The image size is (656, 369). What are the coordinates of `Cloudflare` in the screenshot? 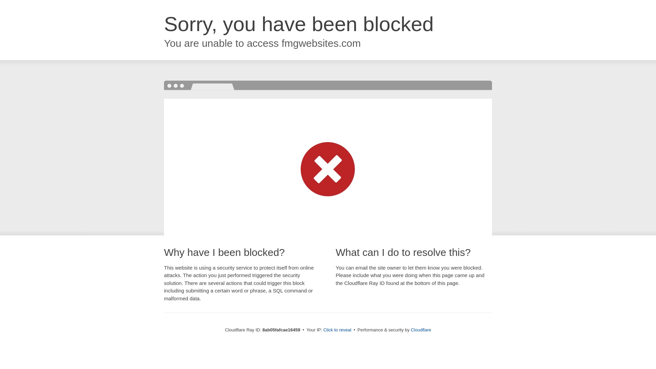 It's located at (421, 330).